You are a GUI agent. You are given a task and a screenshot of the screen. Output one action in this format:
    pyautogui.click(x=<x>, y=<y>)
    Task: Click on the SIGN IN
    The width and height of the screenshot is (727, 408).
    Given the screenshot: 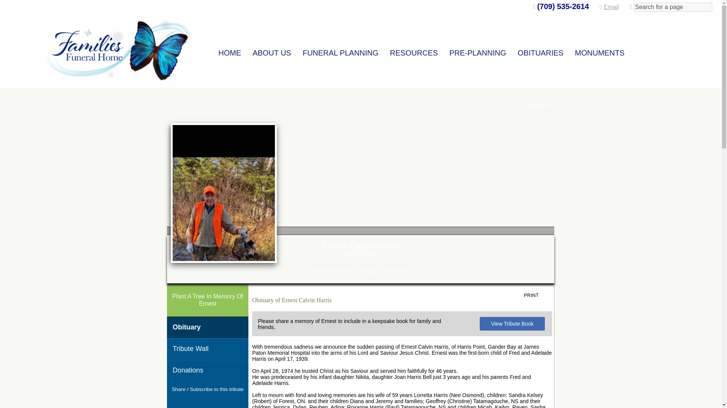 What is the action you would take?
    pyautogui.click(x=539, y=105)
    